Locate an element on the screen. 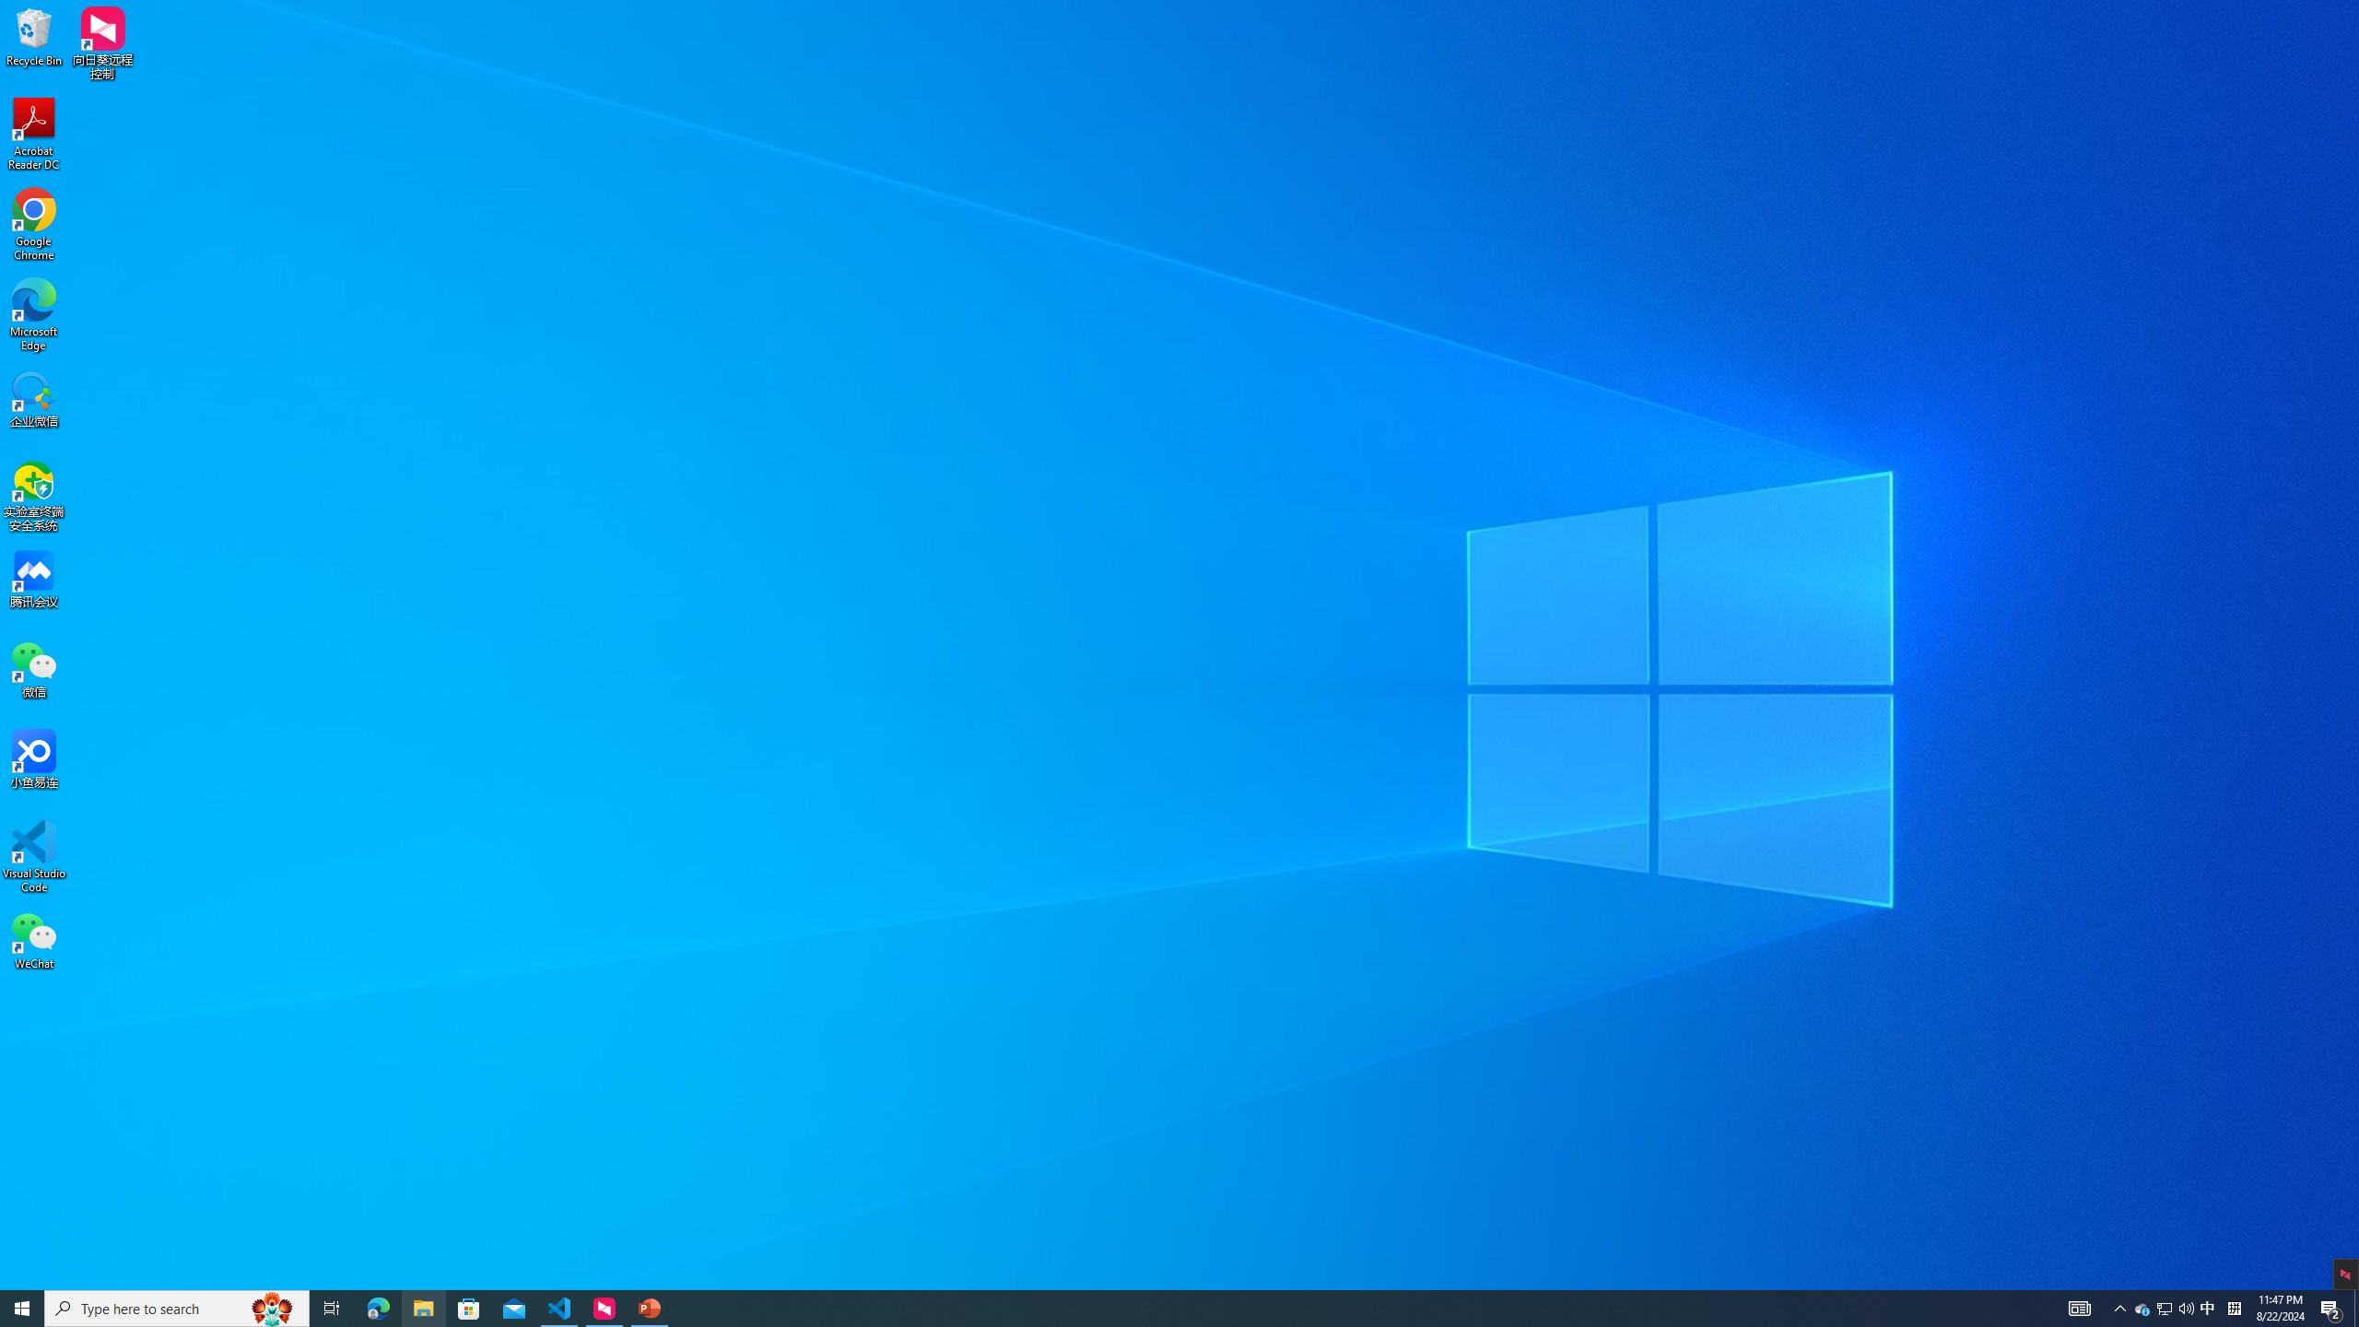 This screenshot has width=2359, height=1327. Accessibility Checker Accessibility: Good to go is located at coordinates (367, 1280).